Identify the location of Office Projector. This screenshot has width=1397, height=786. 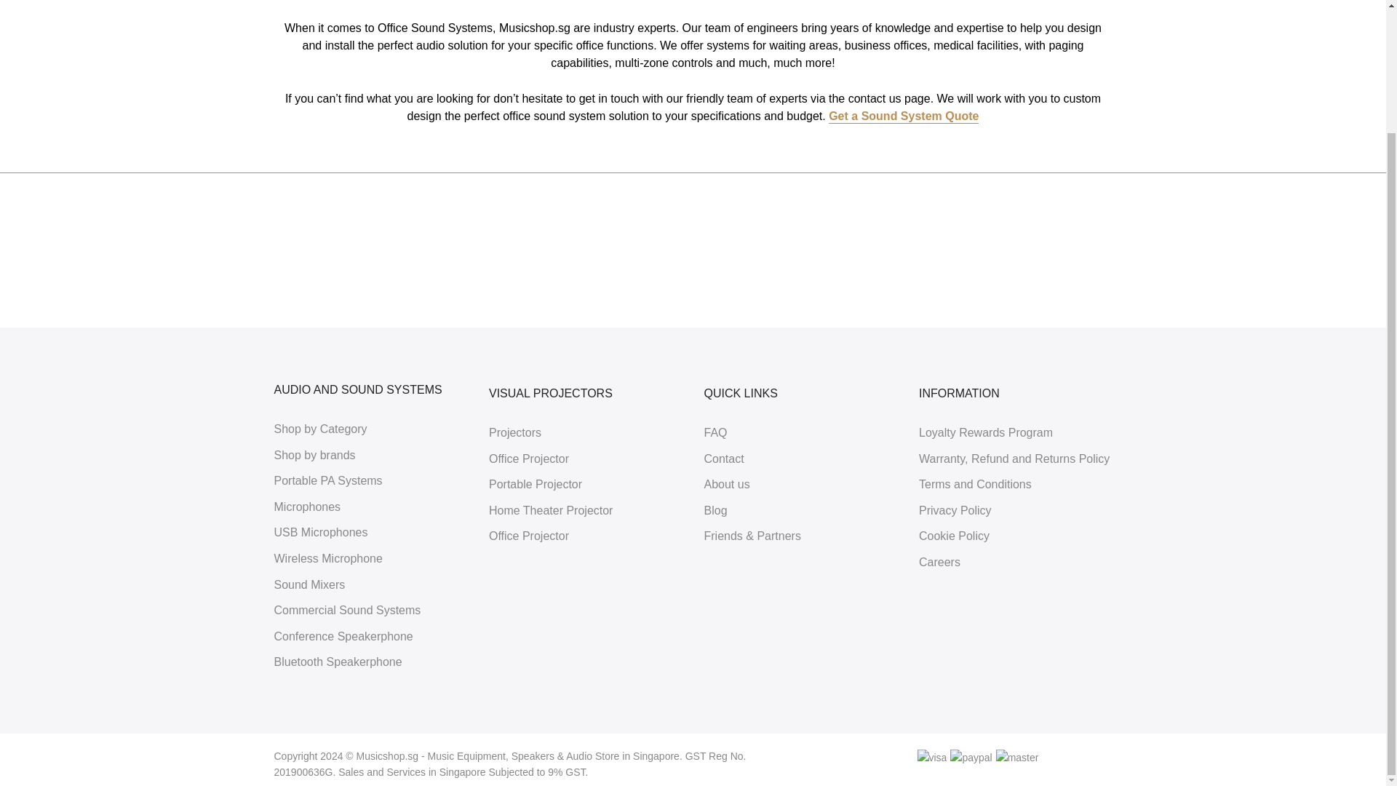
(528, 536).